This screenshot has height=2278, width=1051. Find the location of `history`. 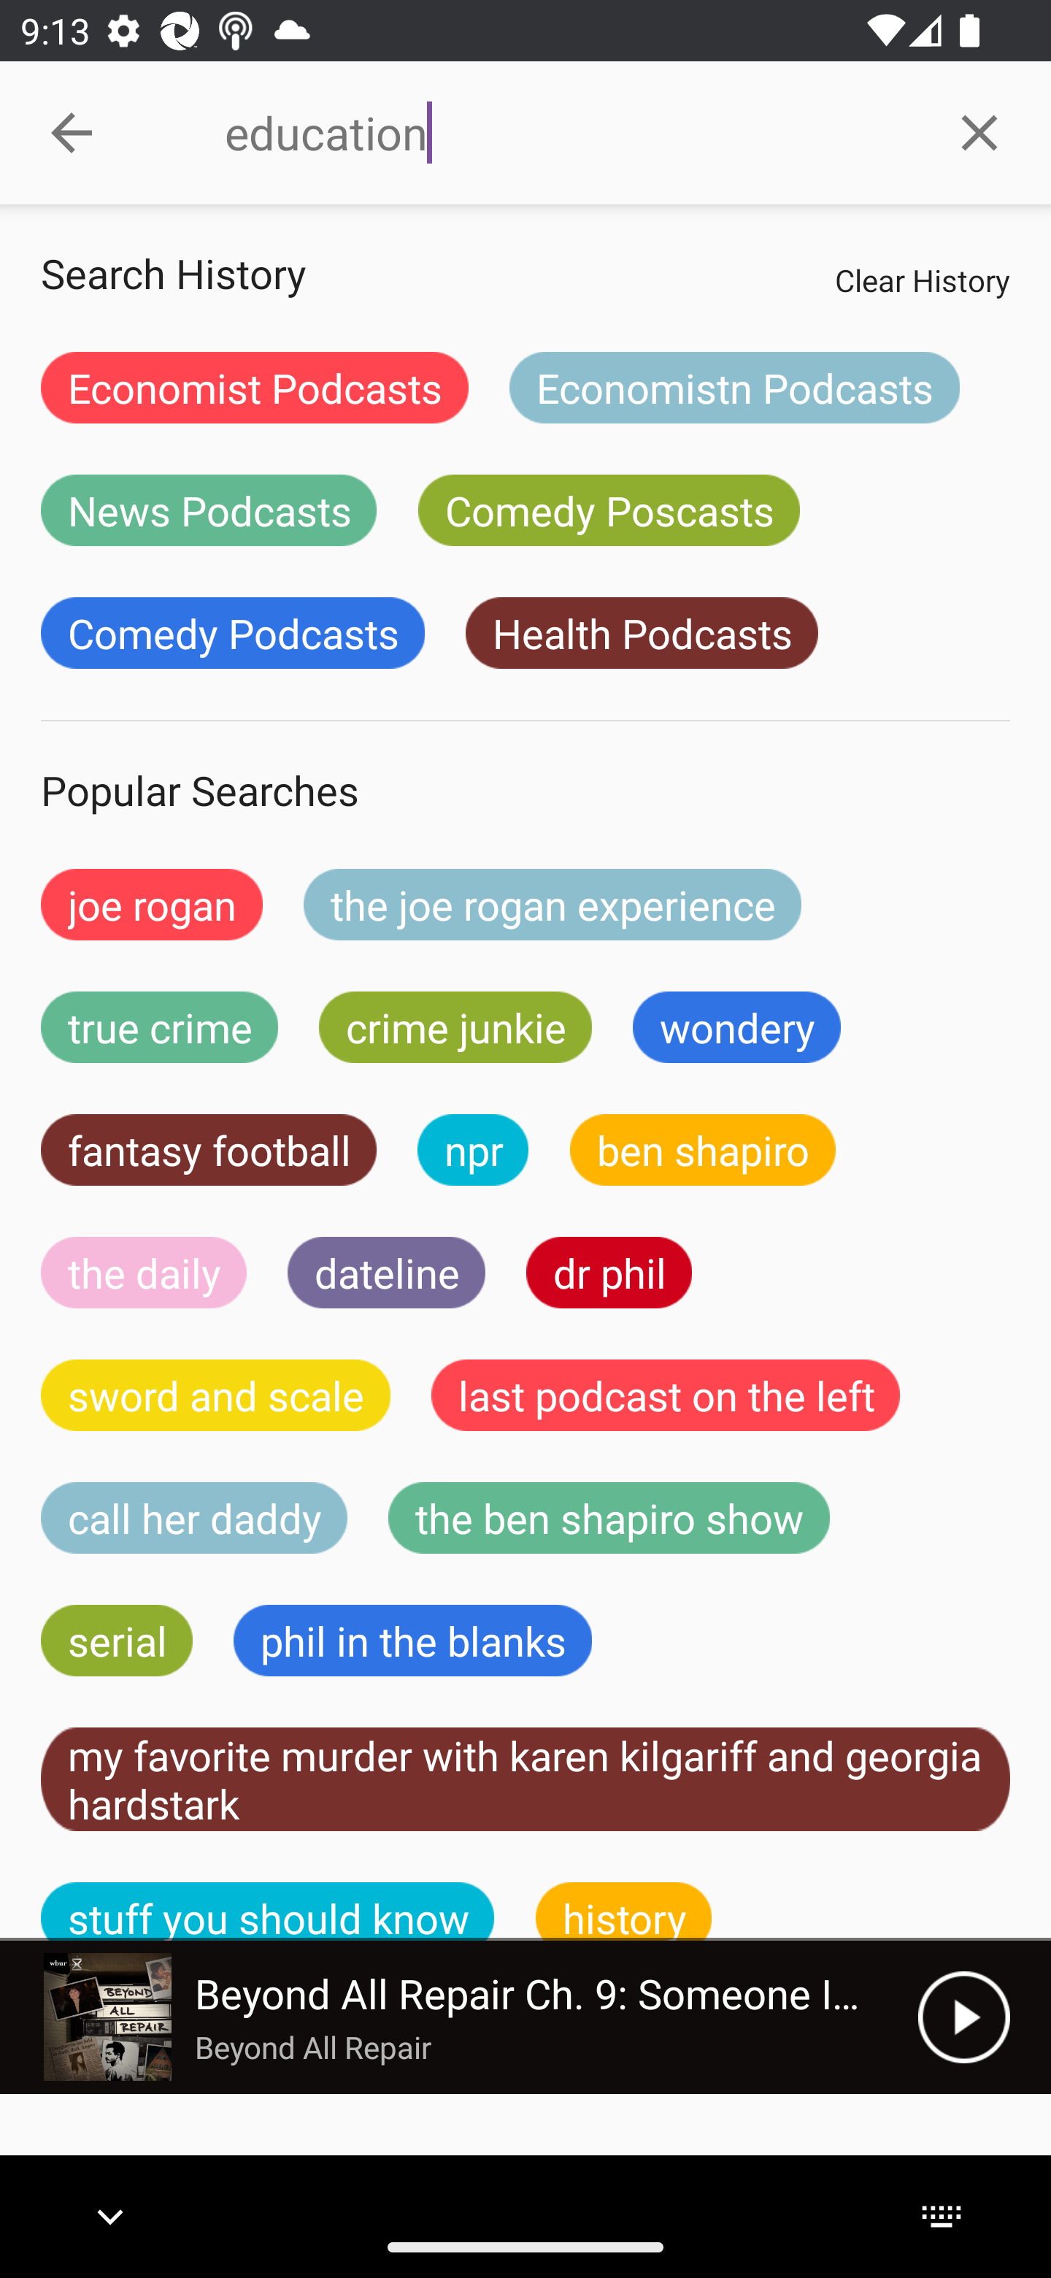

history is located at coordinates (624, 1911).